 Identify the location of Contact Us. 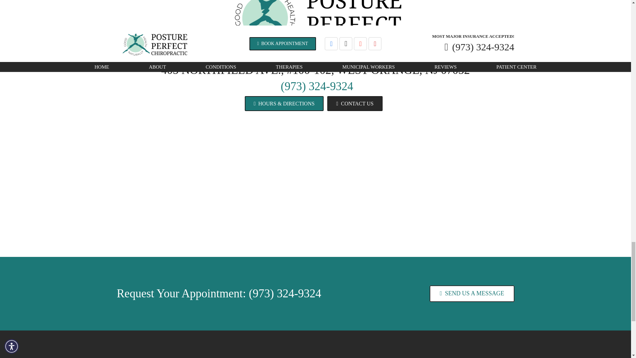
(472, 294).